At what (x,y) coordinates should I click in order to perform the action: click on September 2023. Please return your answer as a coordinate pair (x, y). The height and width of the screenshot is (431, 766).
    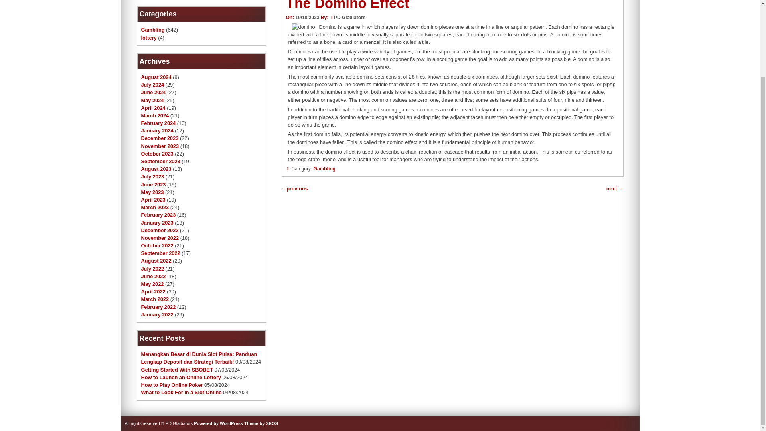
    Looking at the image, I should click on (160, 161).